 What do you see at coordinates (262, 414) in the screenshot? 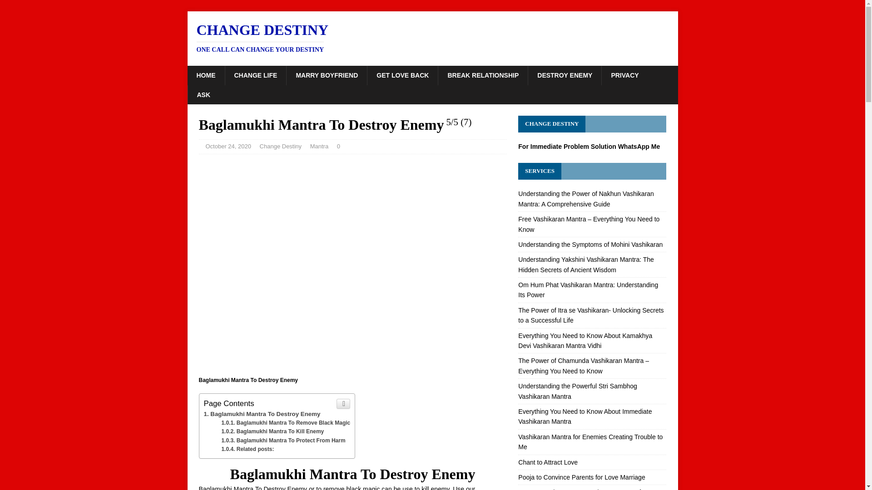
I see `Baglamukhi Mantra To Destroy Enemy` at bounding box center [262, 414].